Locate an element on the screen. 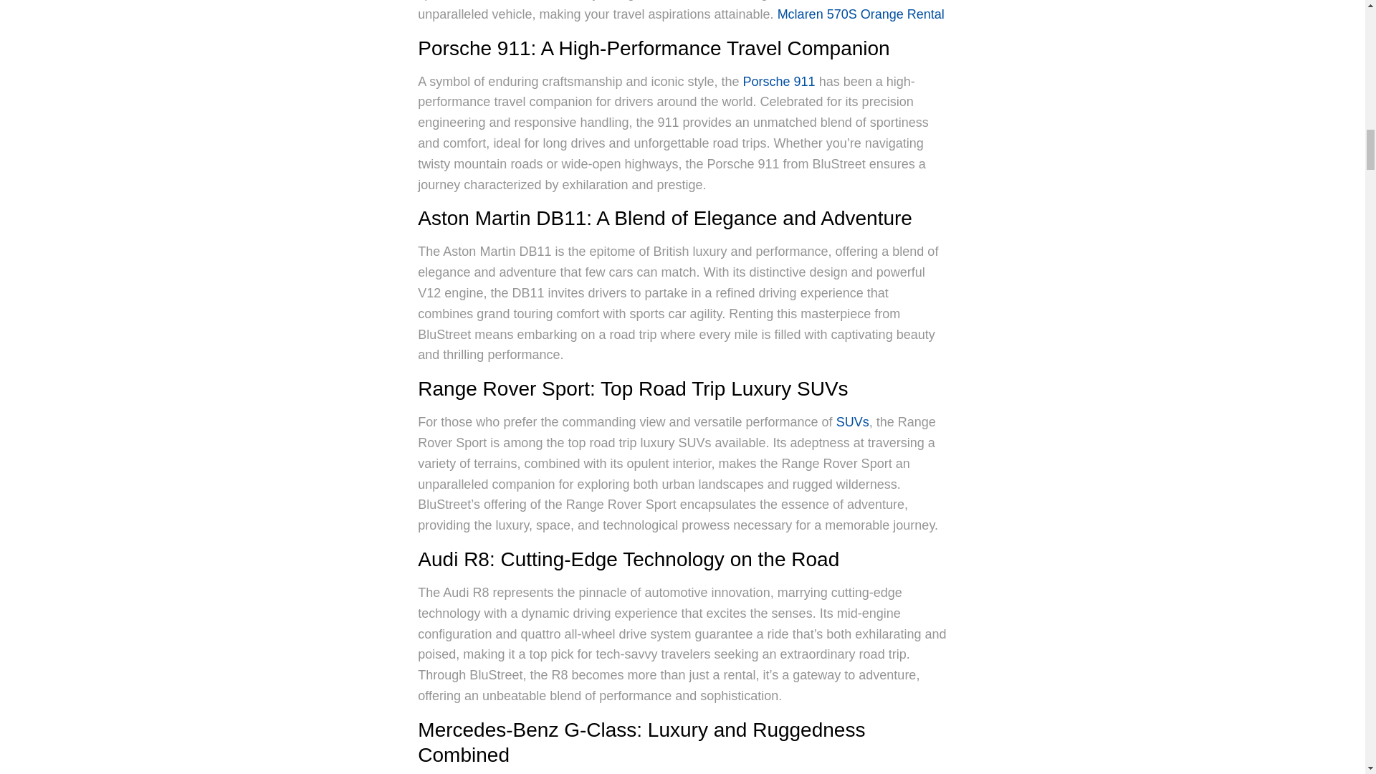  Porsche 911 is located at coordinates (779, 82).